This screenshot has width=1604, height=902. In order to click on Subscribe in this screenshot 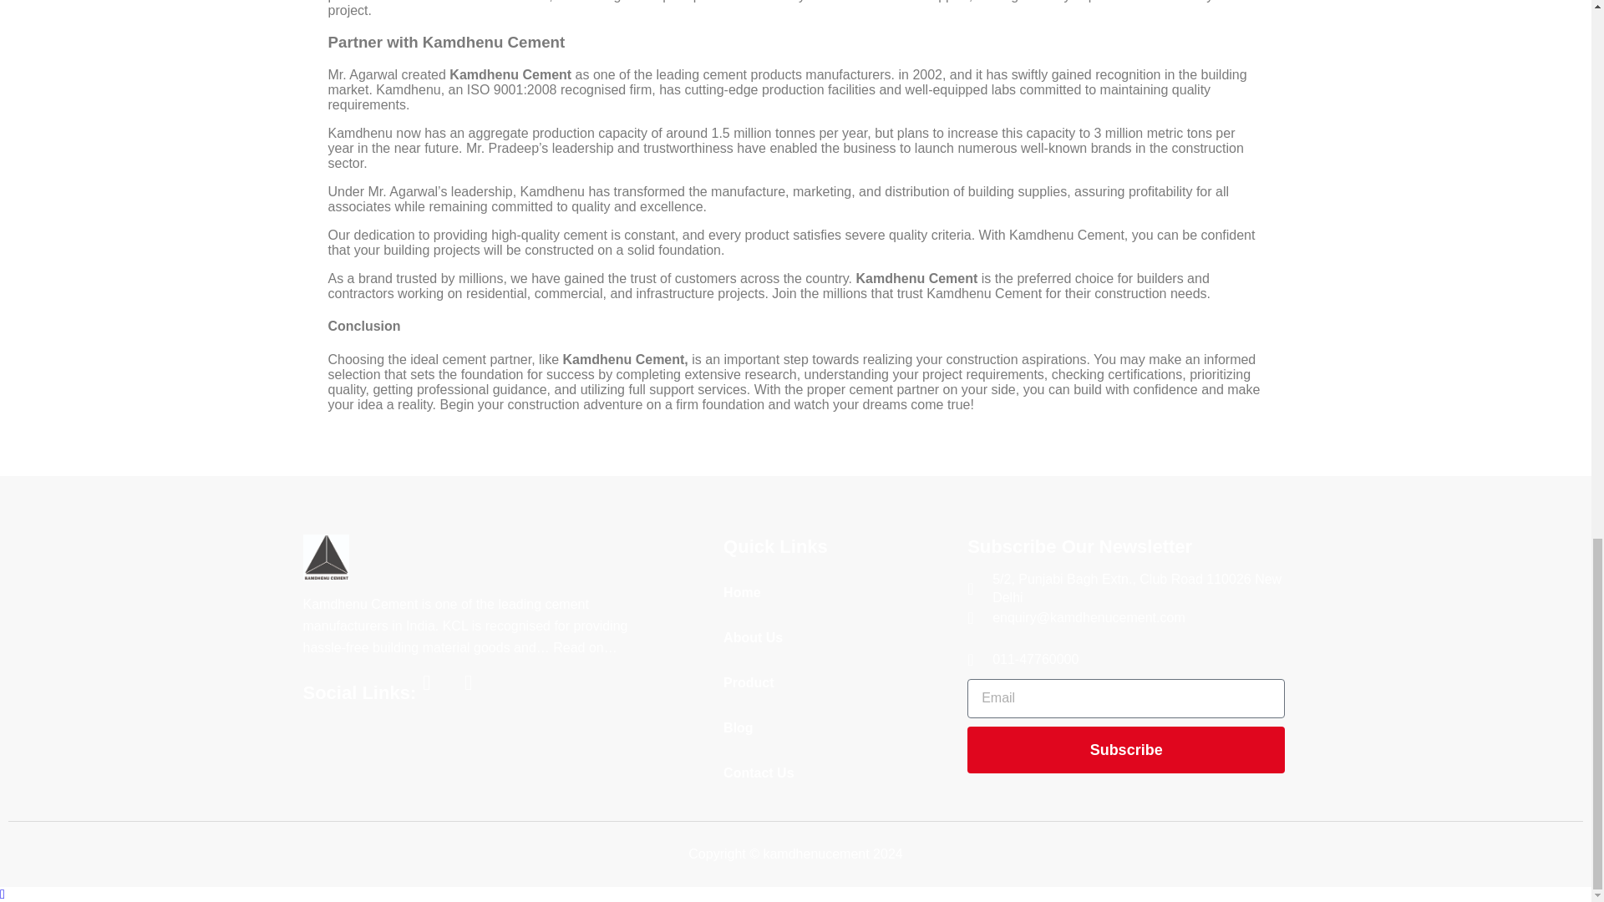, I will do `click(1125, 750)`.